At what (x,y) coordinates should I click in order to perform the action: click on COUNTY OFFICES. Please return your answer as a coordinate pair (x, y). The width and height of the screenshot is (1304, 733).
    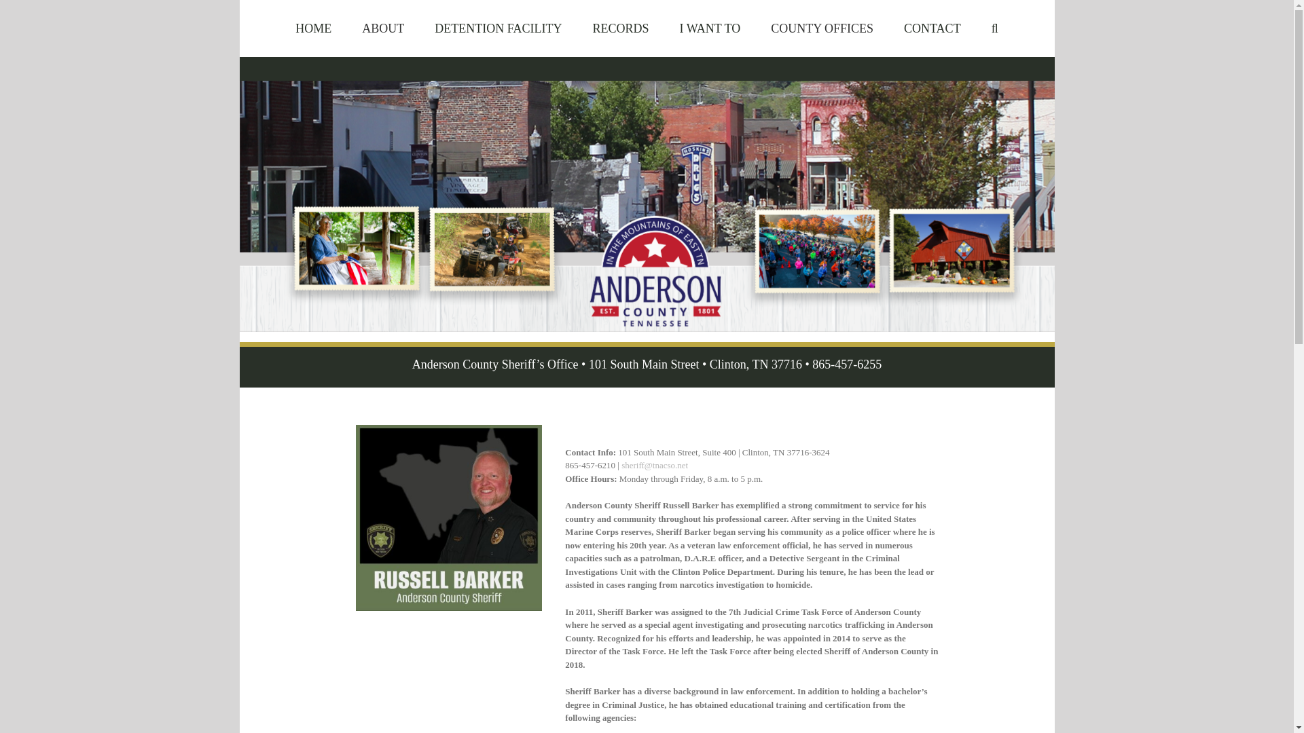
    Looking at the image, I should click on (822, 29).